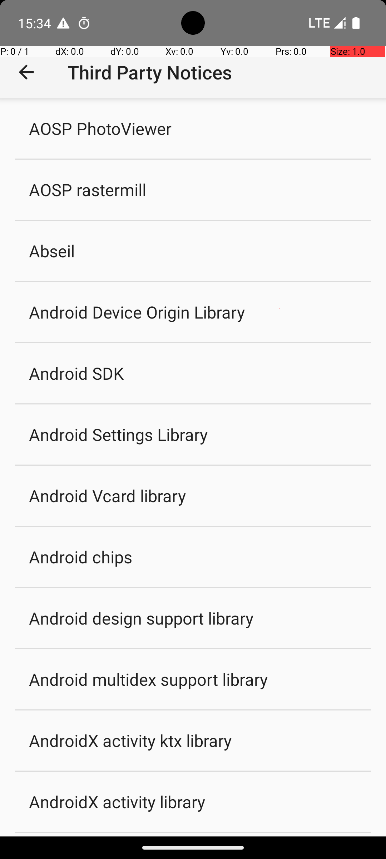  What do you see at coordinates (130, 740) in the screenshot?
I see `AndroidX activity ktx library` at bounding box center [130, 740].